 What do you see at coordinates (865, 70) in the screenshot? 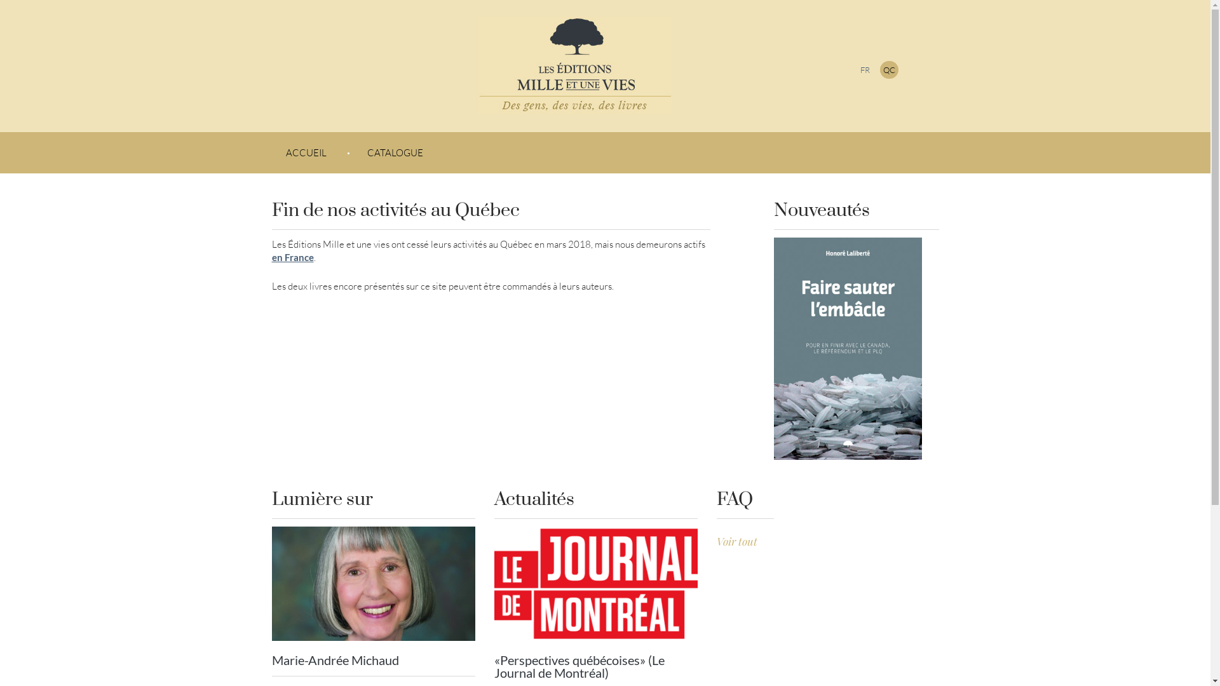
I see `FR` at bounding box center [865, 70].